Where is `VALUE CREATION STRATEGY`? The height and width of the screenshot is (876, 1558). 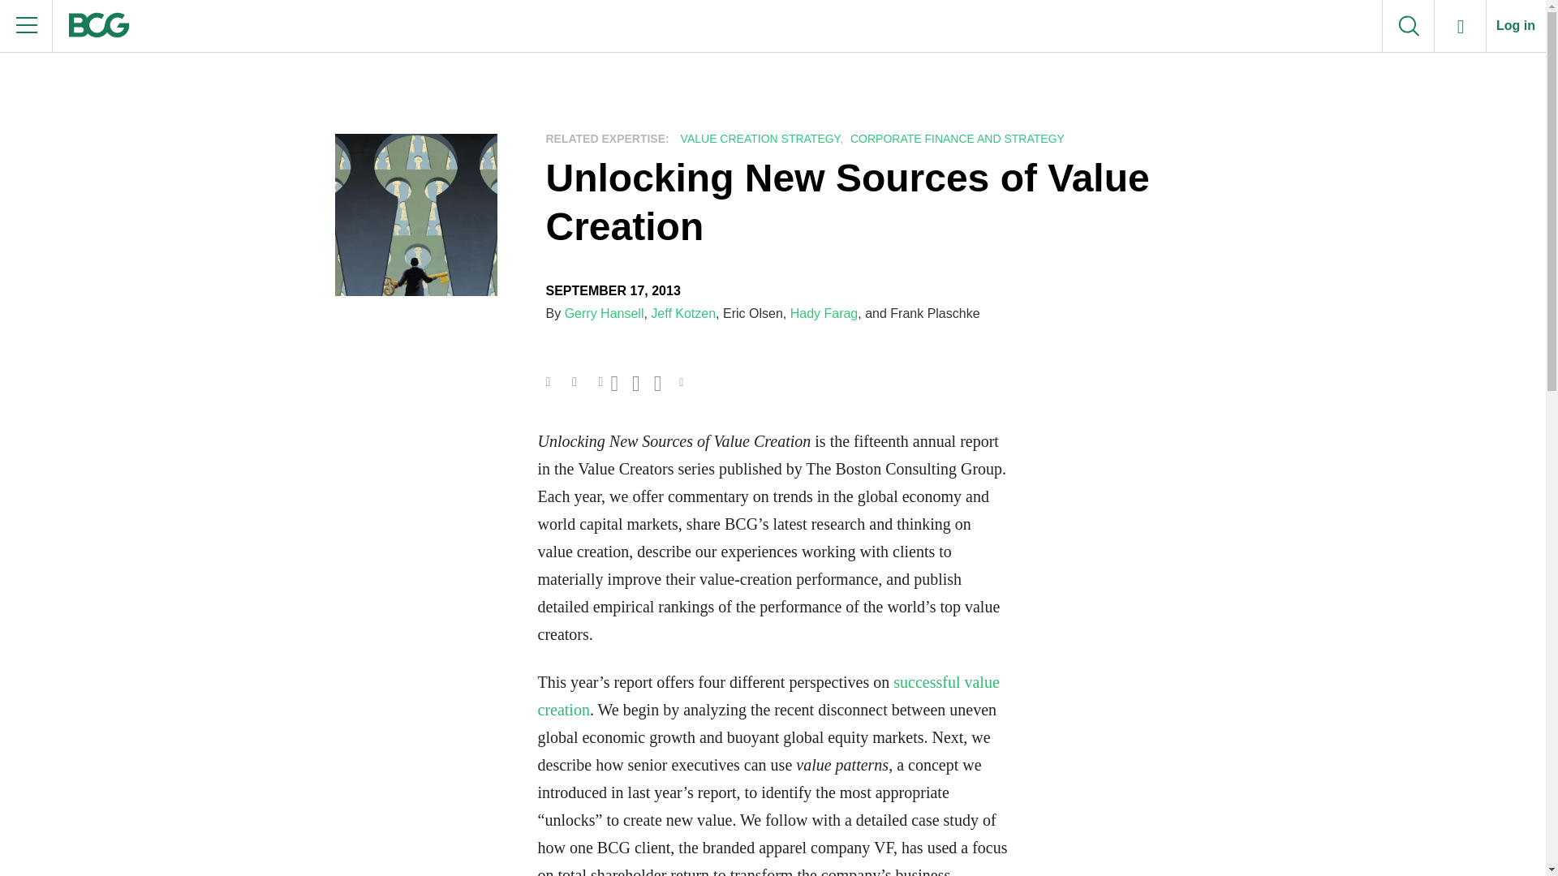
VALUE CREATION STRATEGY is located at coordinates (758, 139).